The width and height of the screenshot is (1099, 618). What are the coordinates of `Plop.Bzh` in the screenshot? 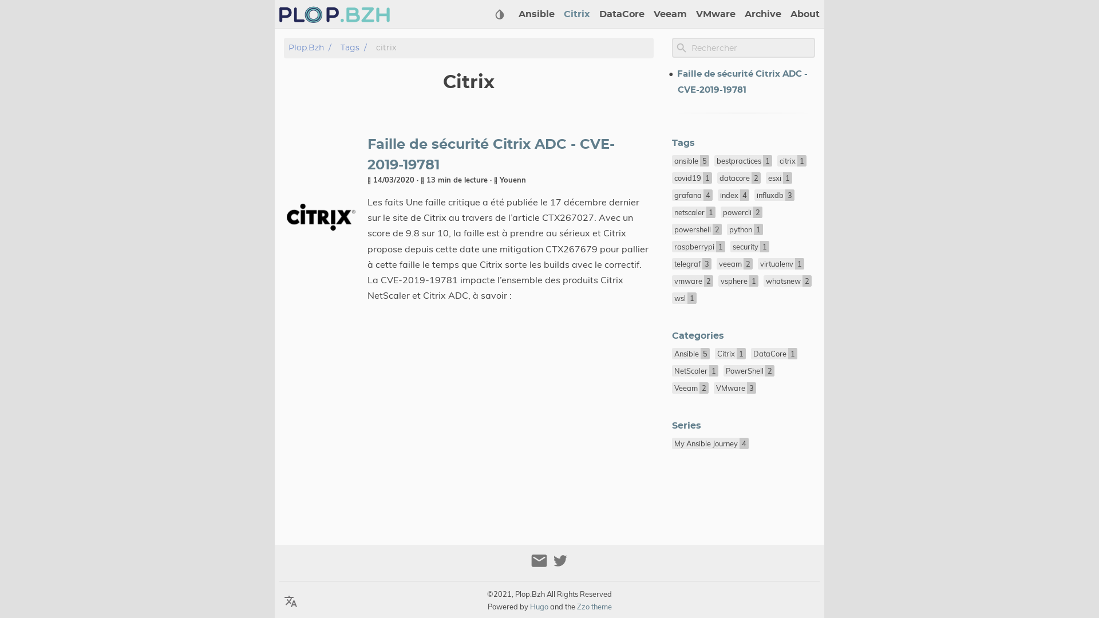 It's located at (306, 48).